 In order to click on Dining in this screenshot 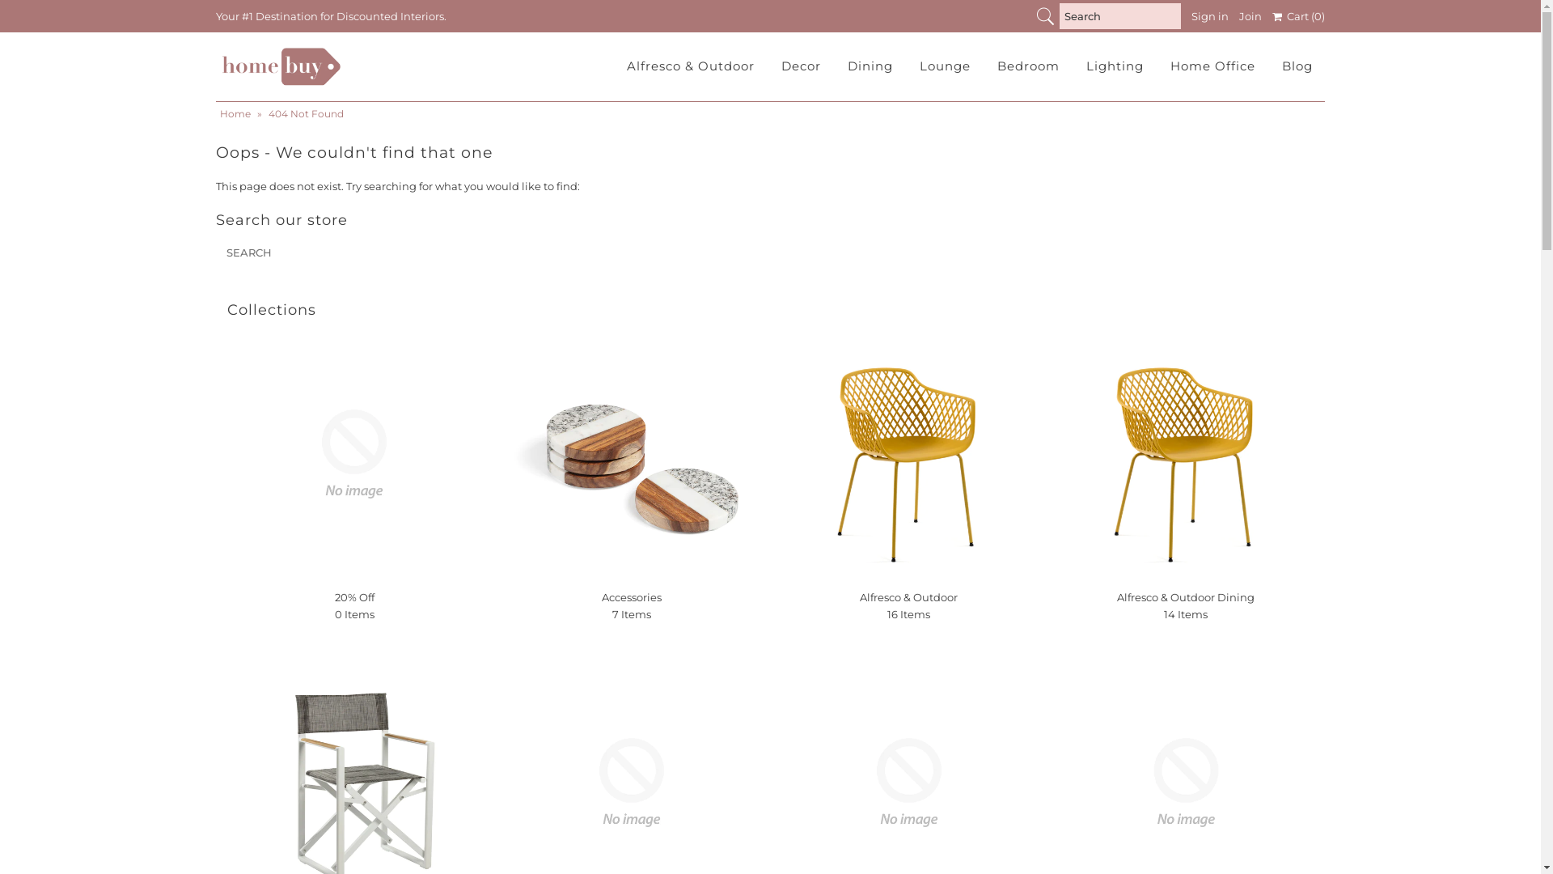, I will do `click(870, 66)`.